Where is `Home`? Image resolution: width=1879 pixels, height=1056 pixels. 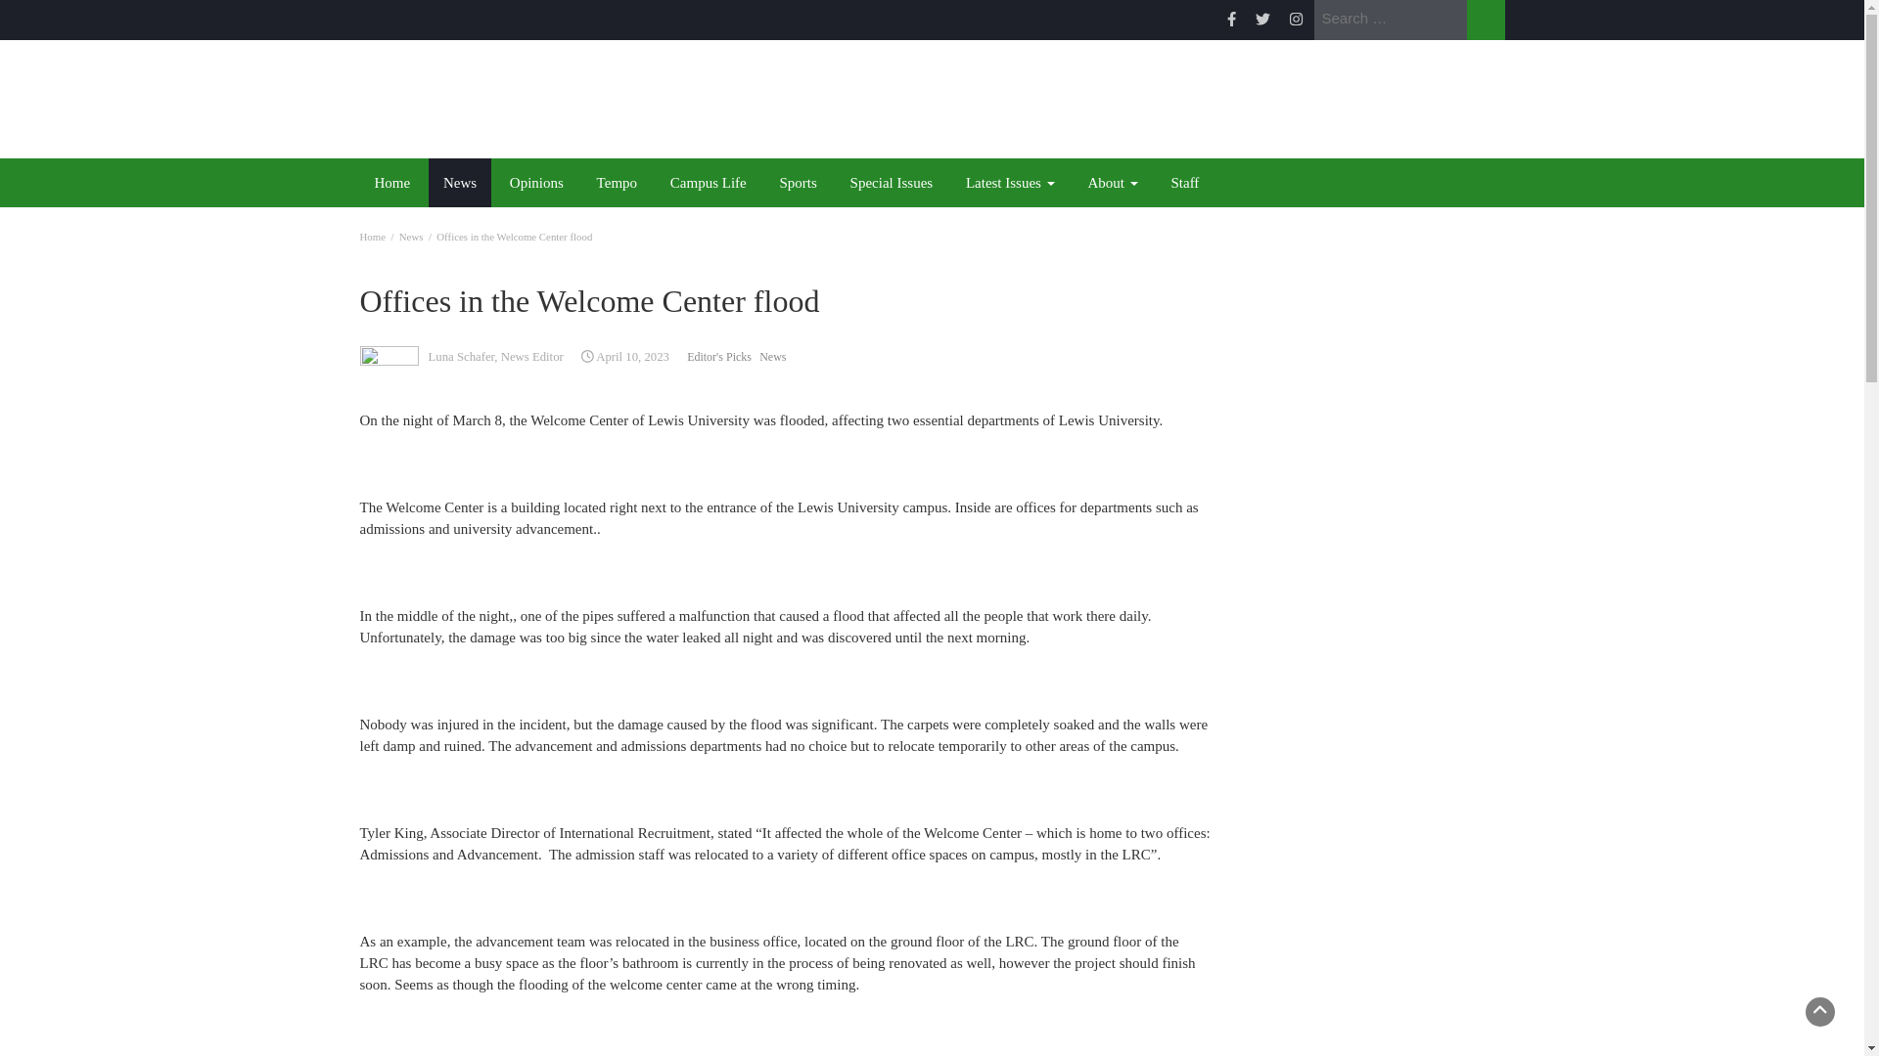 Home is located at coordinates (393, 182).